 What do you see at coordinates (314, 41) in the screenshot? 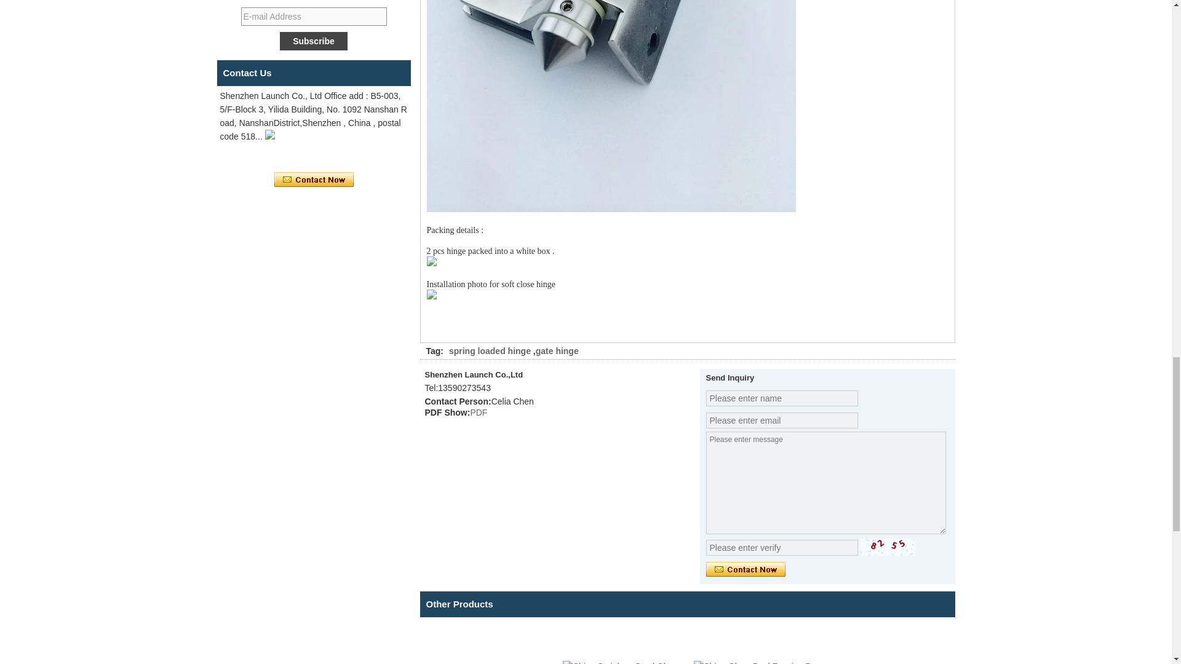
I see `Subscribe` at bounding box center [314, 41].